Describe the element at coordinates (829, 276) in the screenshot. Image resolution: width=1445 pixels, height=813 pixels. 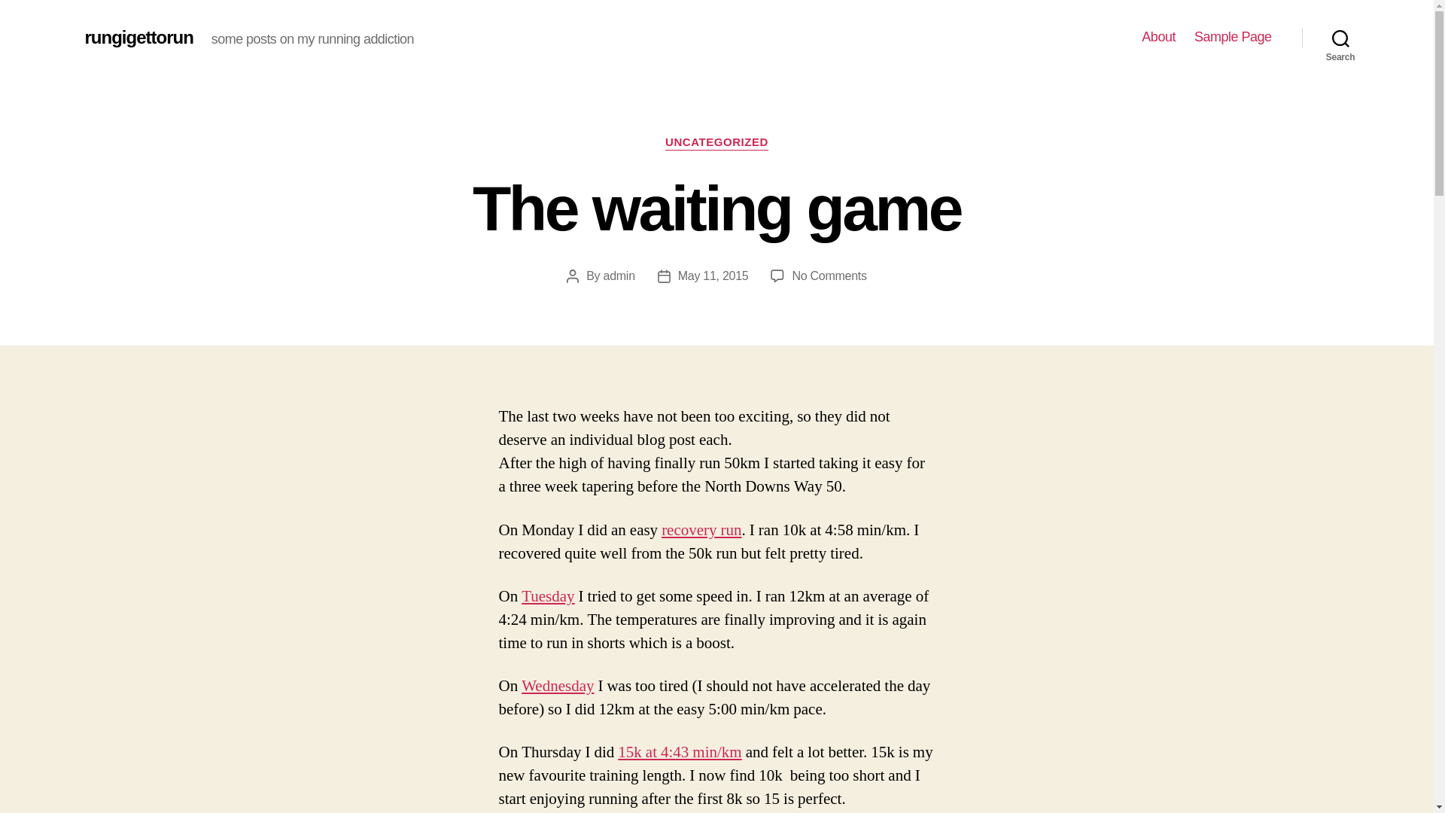
I see `admin` at that location.